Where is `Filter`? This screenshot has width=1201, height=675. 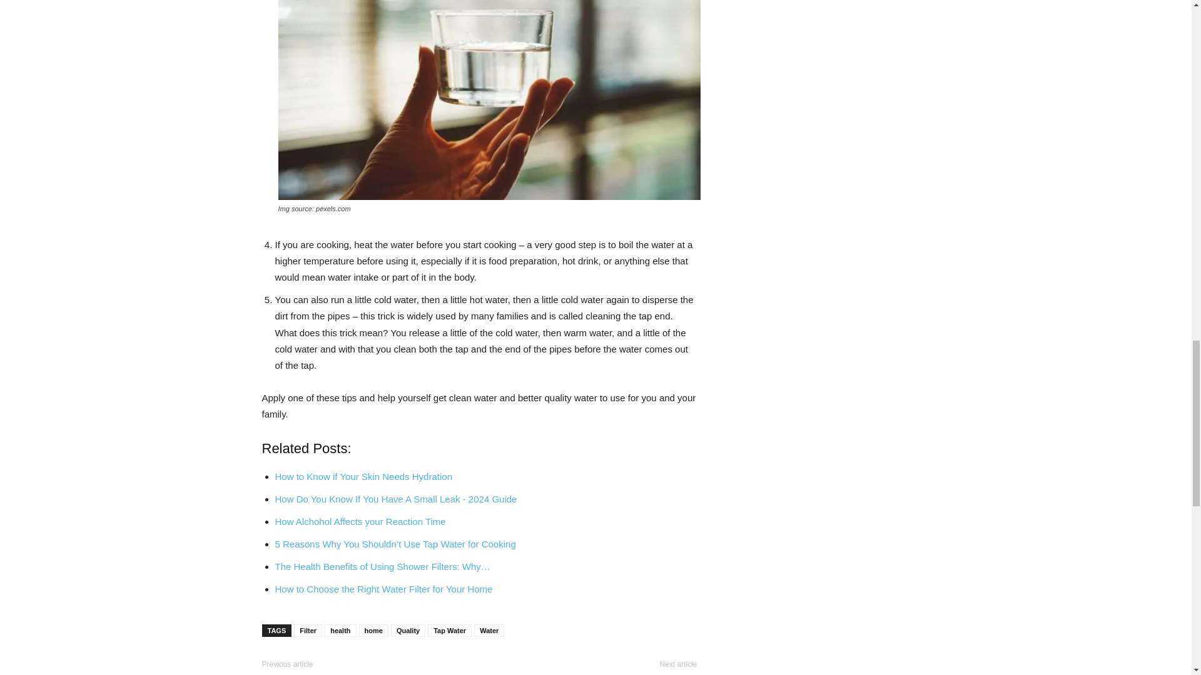
Filter is located at coordinates (308, 631).